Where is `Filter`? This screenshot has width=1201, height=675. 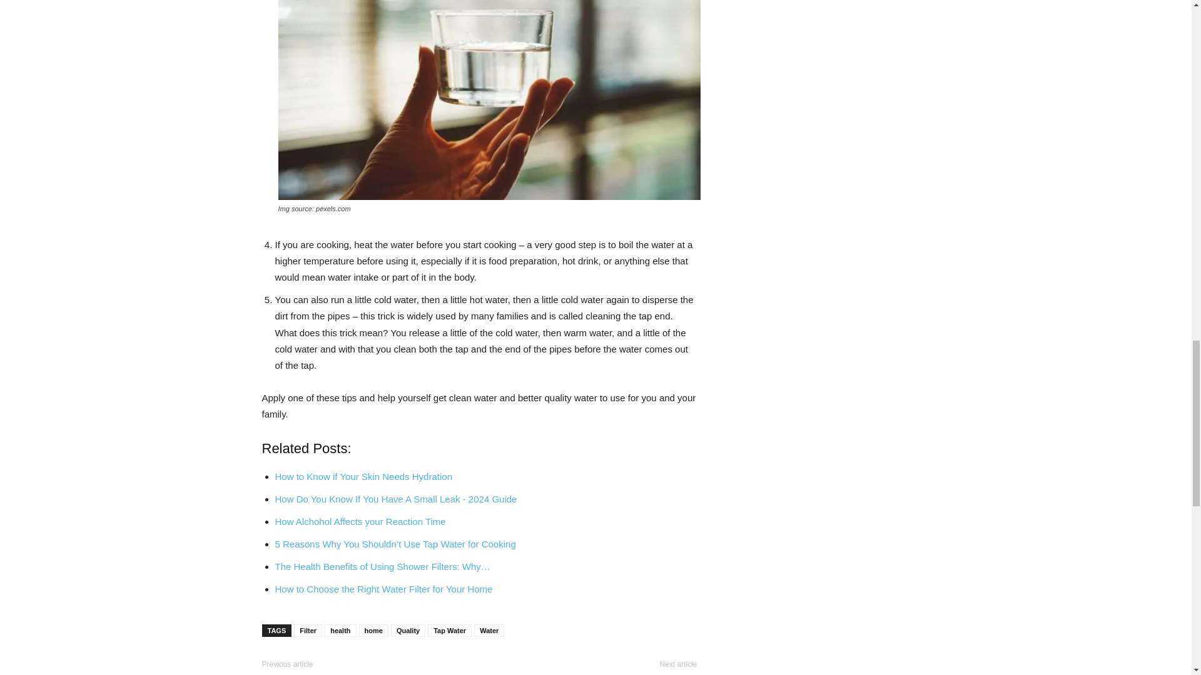
Filter is located at coordinates (308, 631).